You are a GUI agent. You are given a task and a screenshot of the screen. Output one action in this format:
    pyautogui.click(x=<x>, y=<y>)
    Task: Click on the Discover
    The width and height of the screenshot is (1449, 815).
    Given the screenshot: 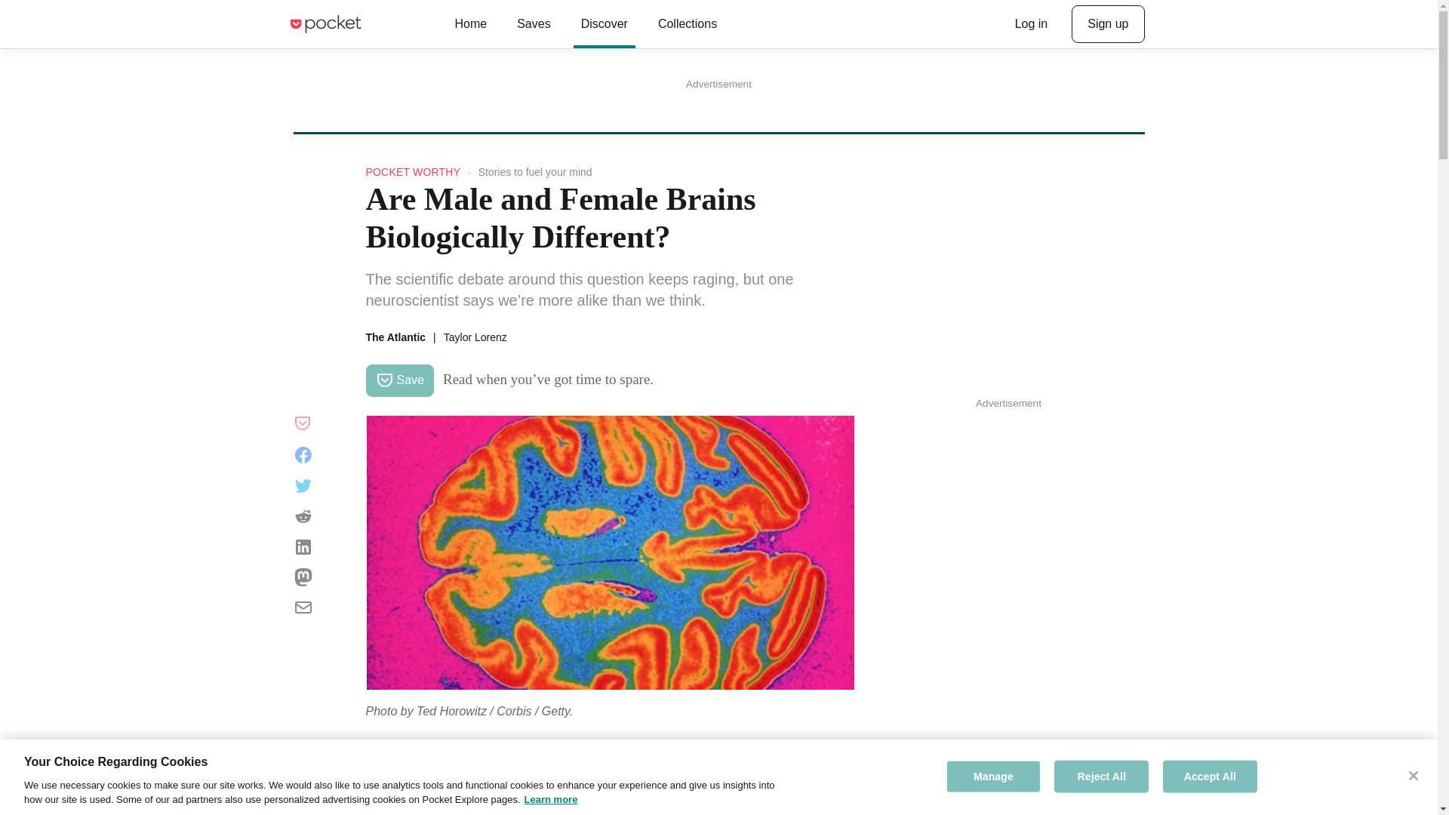 What is the action you would take?
    pyautogui.click(x=605, y=24)
    